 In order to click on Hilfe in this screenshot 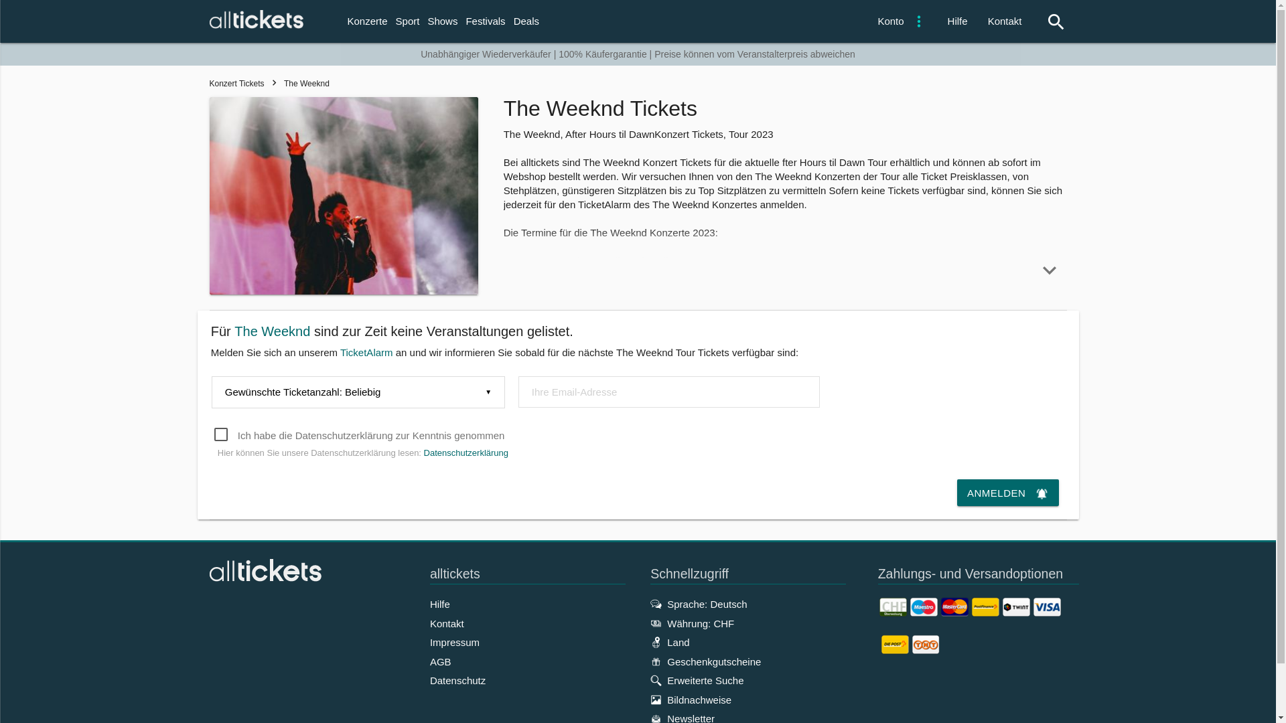, I will do `click(440, 604)`.